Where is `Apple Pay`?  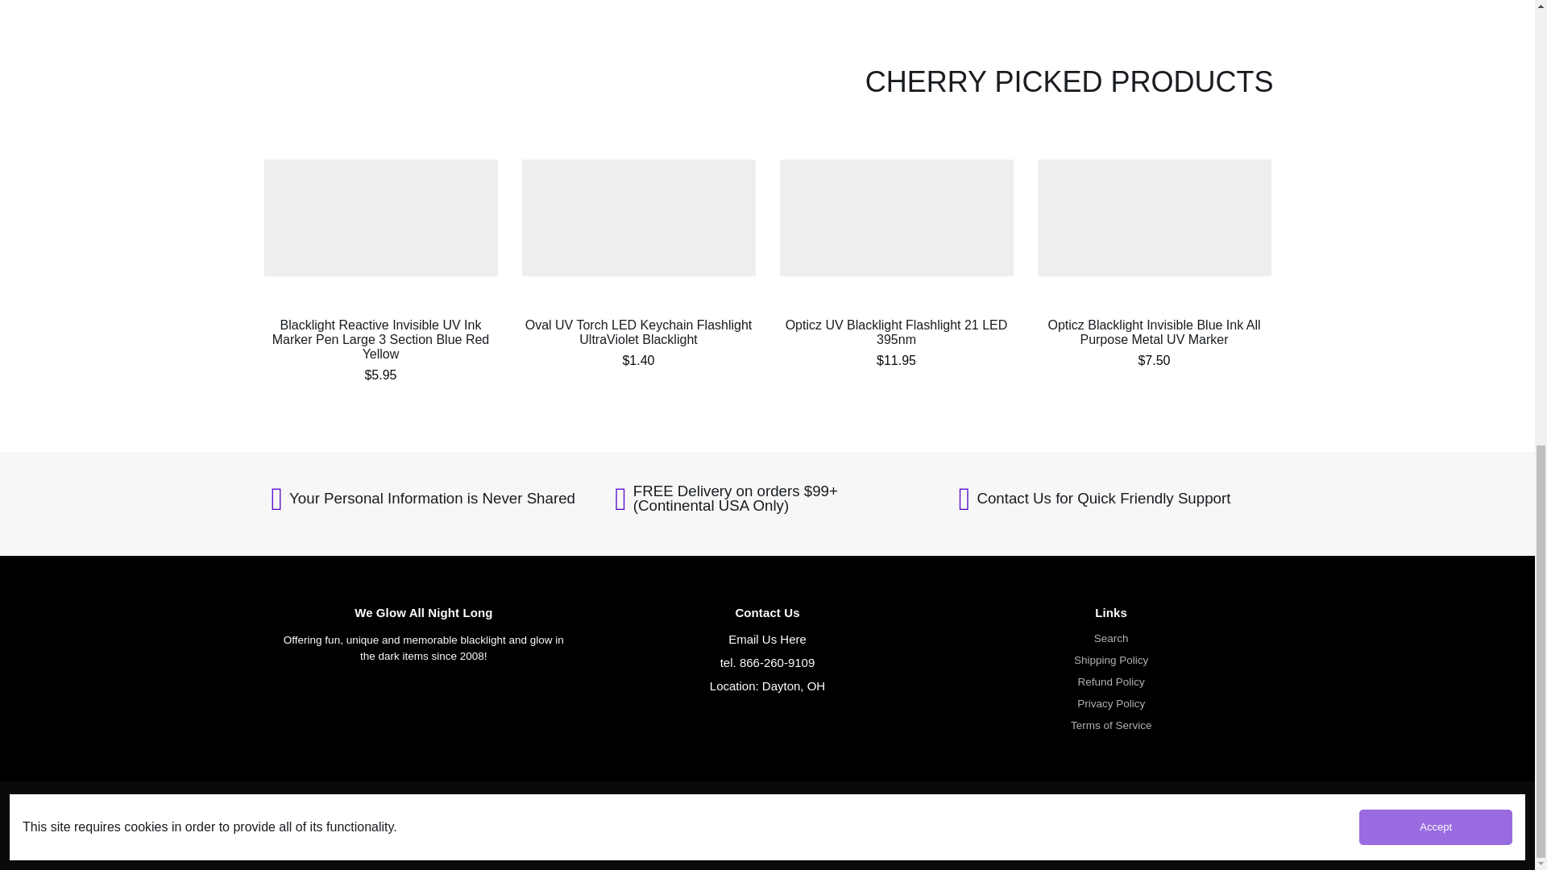 Apple Pay is located at coordinates (1144, 831).